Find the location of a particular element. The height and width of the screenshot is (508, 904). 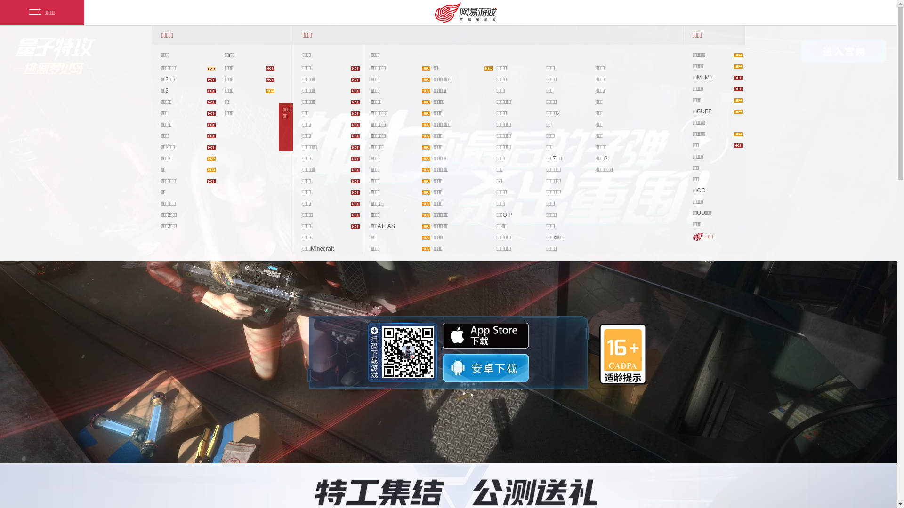

NIE-button-ios is located at coordinates (486, 336).